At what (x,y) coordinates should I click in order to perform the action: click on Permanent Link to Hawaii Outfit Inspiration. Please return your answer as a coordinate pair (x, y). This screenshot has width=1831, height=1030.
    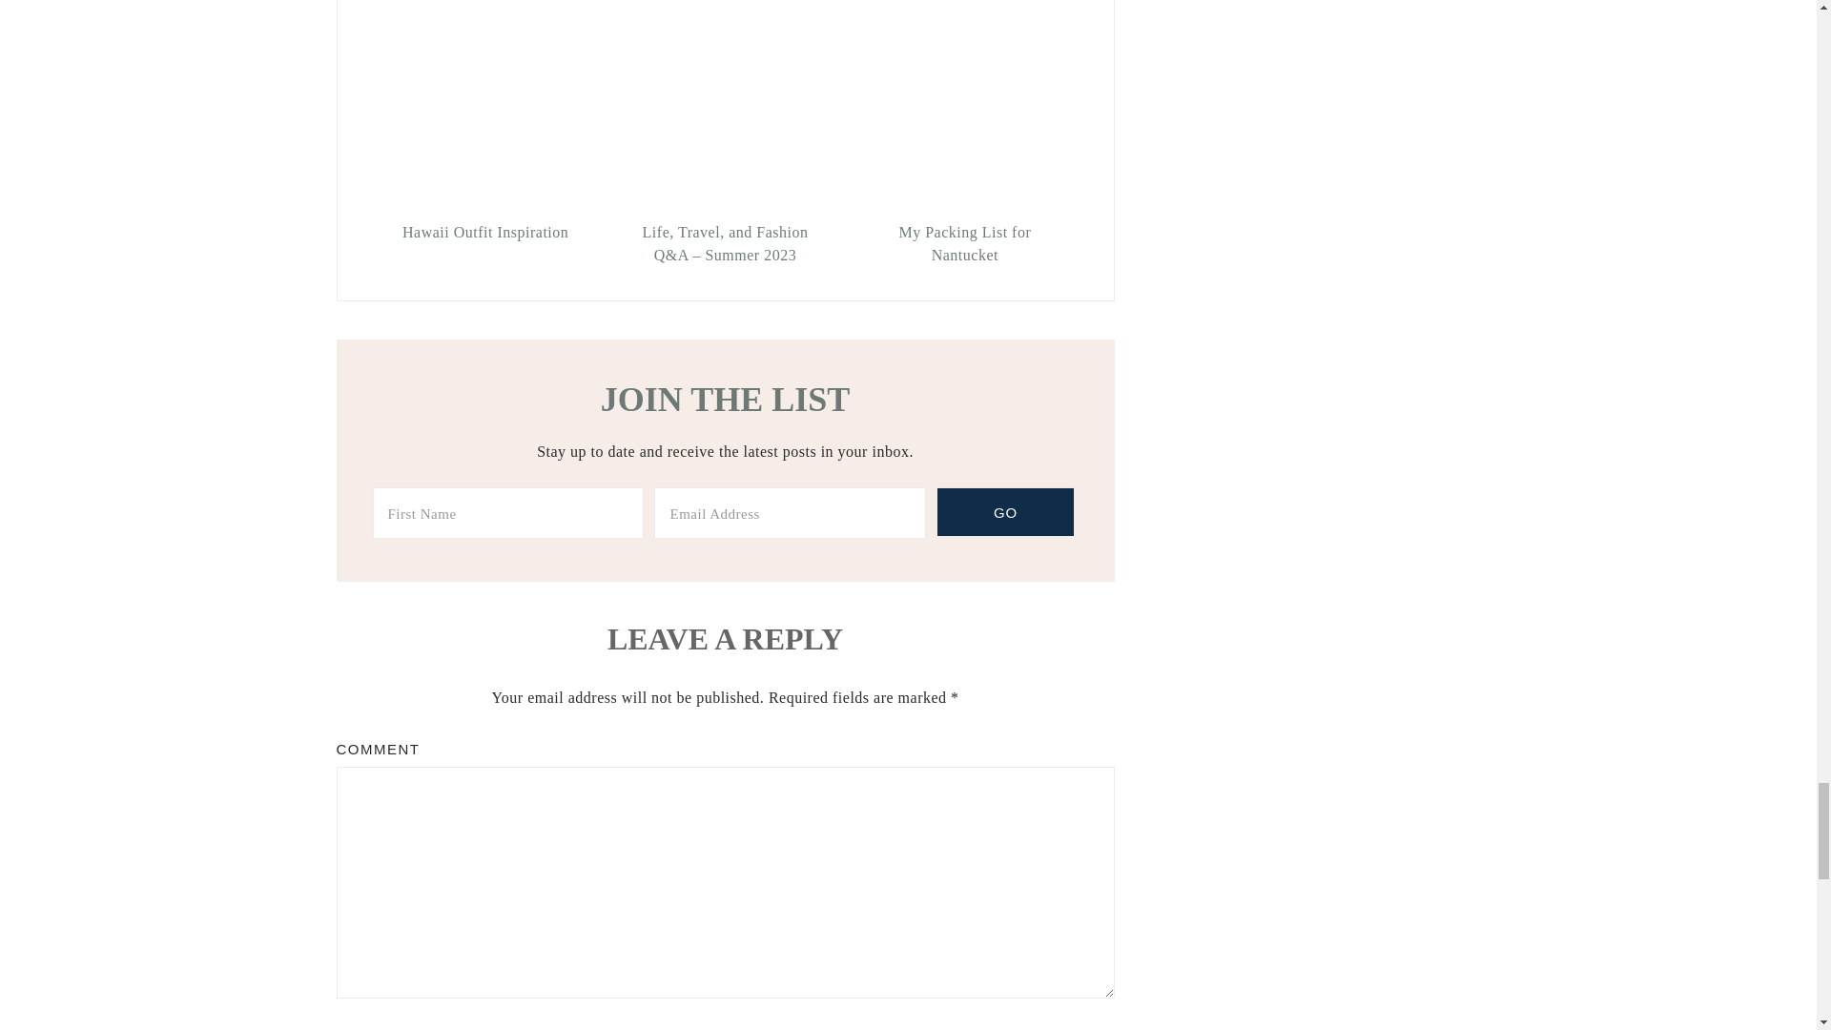
    Looking at the image, I should click on (485, 233).